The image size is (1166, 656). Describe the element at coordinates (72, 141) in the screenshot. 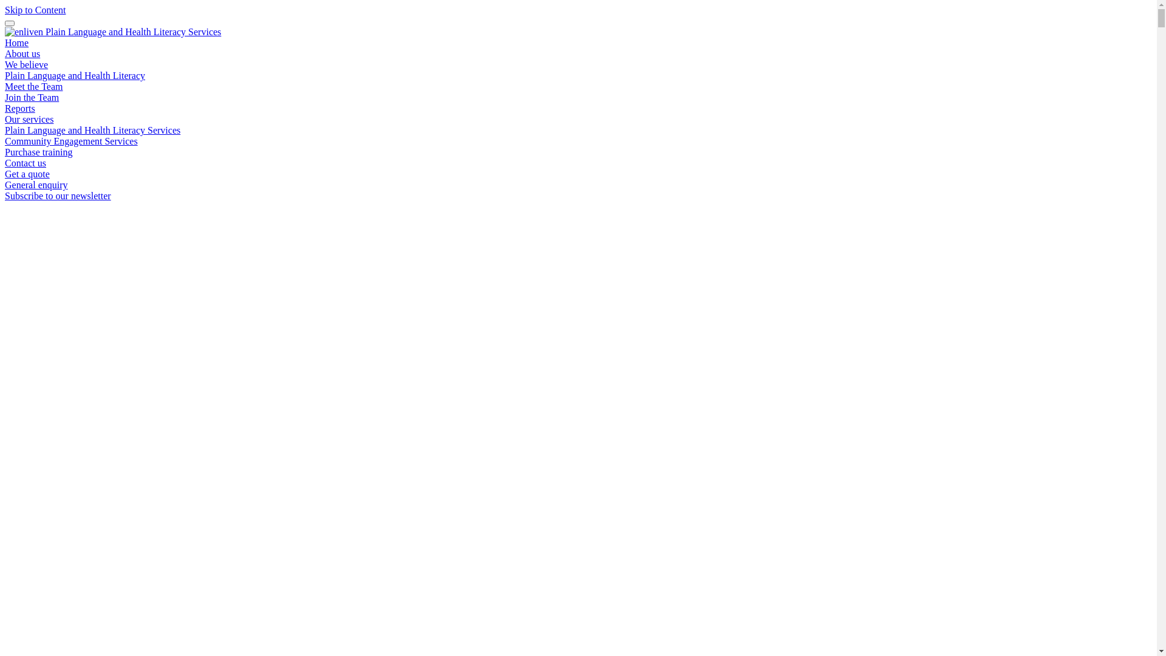

I see `Community Engagement Services` at that location.